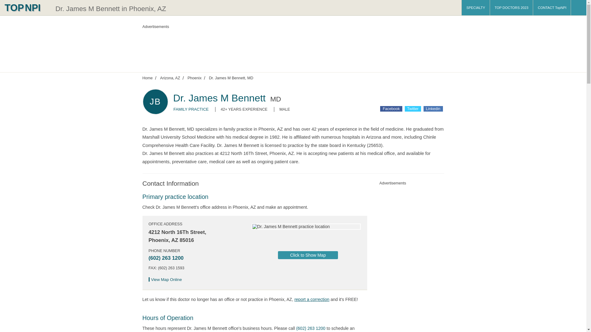 The height and width of the screenshot is (332, 591). What do you see at coordinates (433, 109) in the screenshot?
I see `Share Dr. James M Bennett on Linkedin` at bounding box center [433, 109].